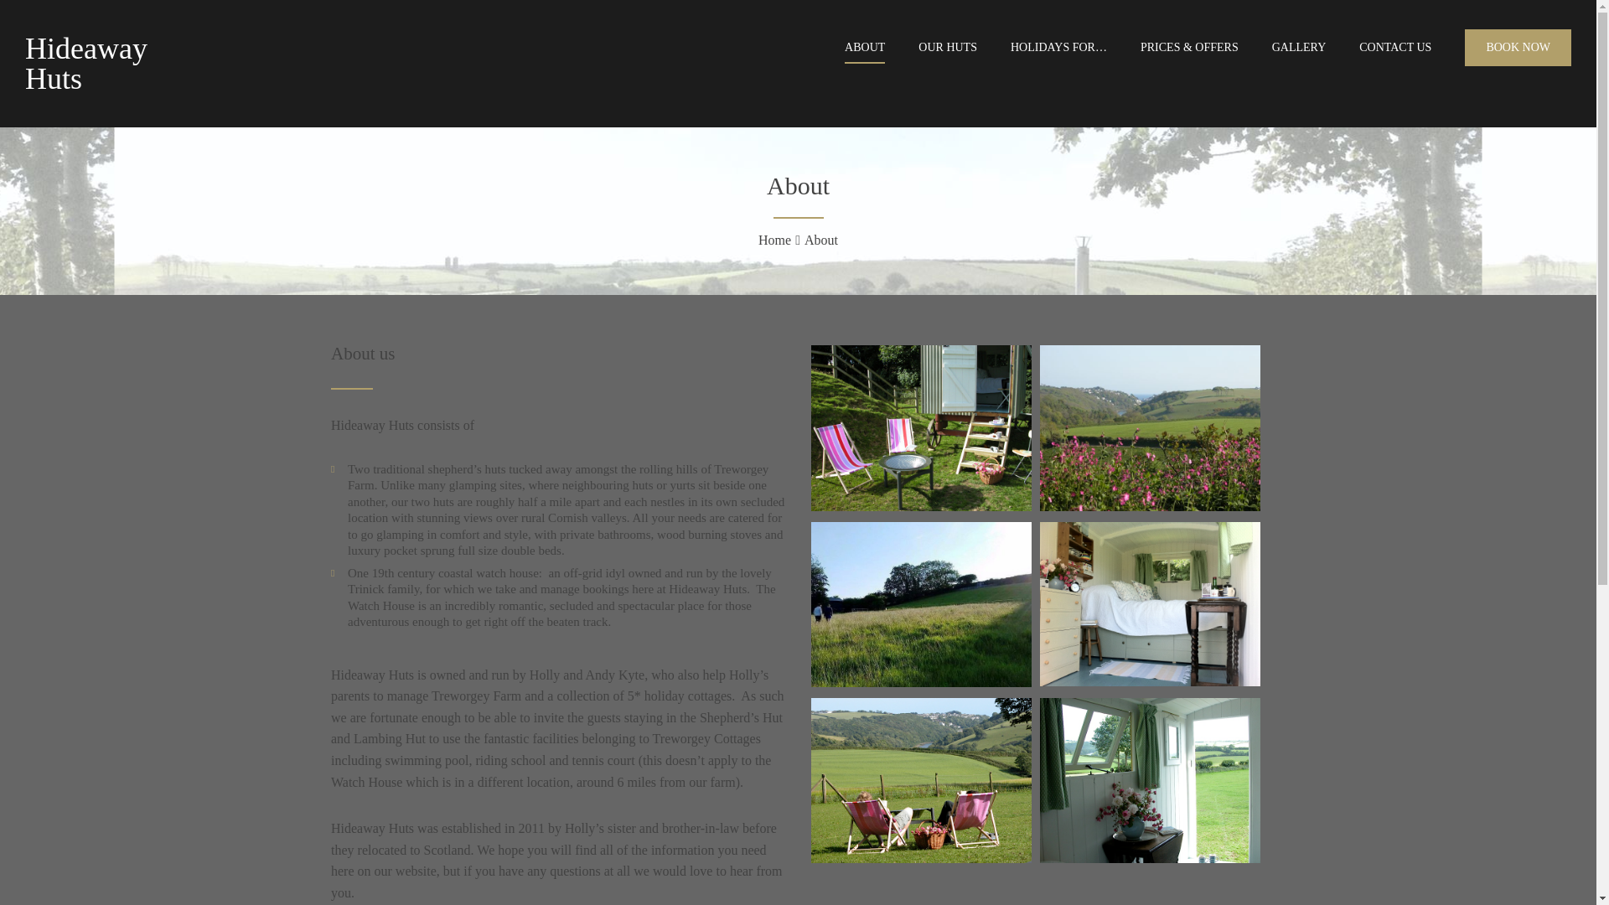  What do you see at coordinates (865, 48) in the screenshot?
I see `ABOUT` at bounding box center [865, 48].